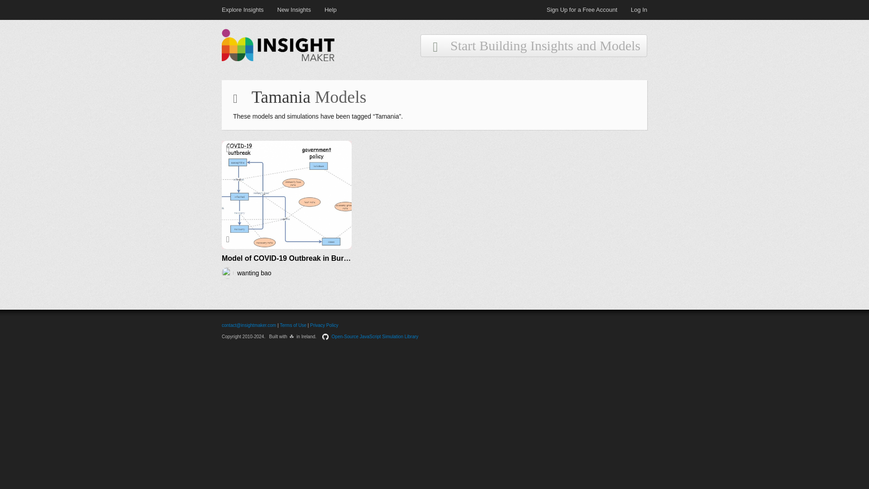 Image resolution: width=869 pixels, height=489 pixels. I want to click on Explore Insights, so click(249, 10).